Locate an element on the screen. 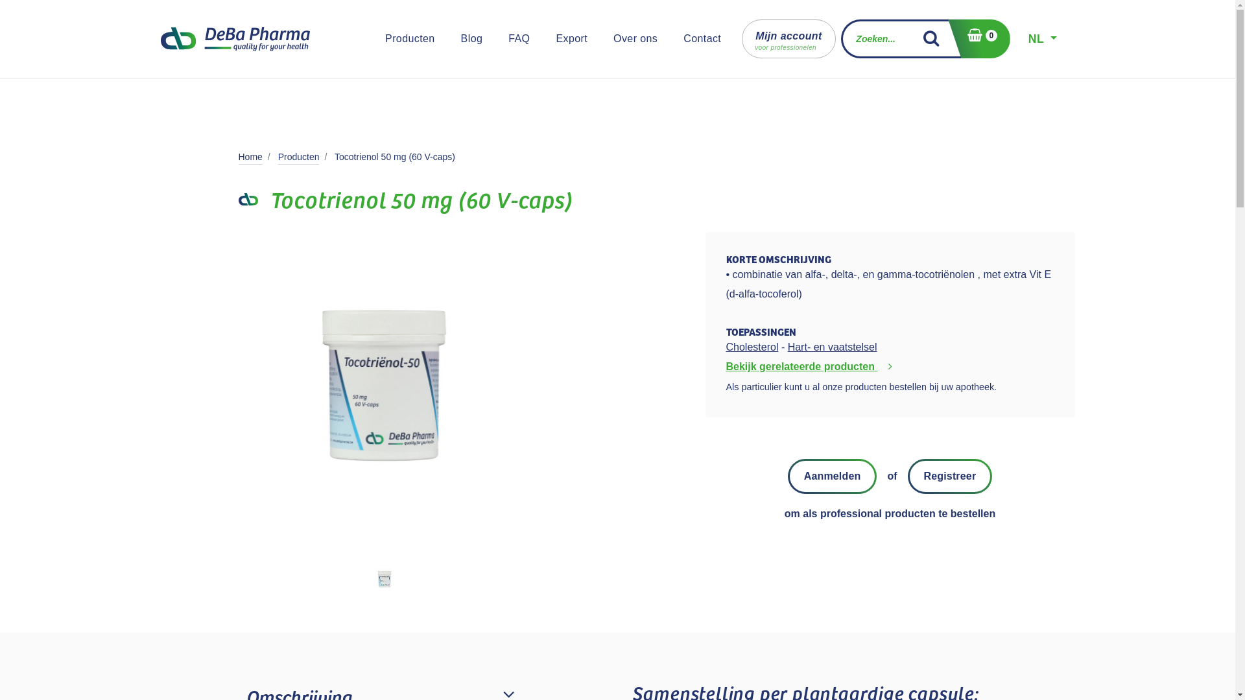 The height and width of the screenshot is (700, 1245). Hart- en vaatstelsel is located at coordinates (833, 347).